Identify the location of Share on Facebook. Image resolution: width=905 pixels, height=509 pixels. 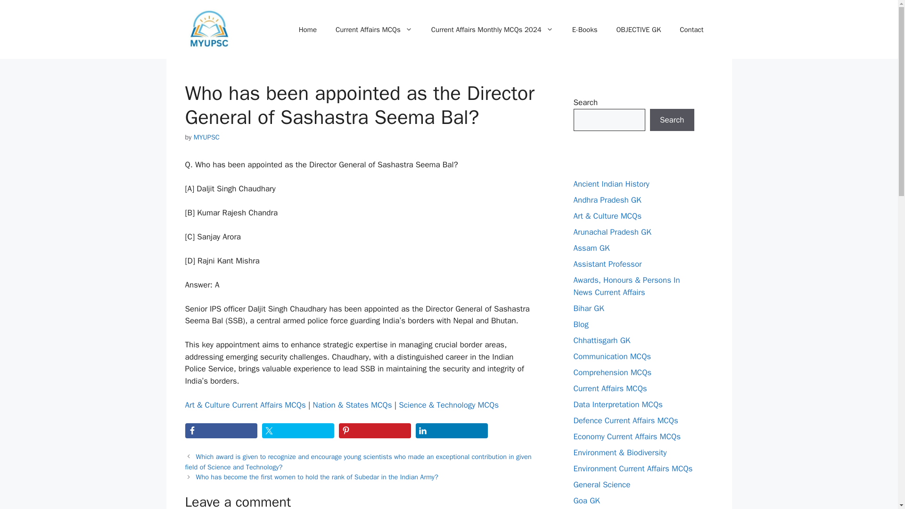
(221, 430).